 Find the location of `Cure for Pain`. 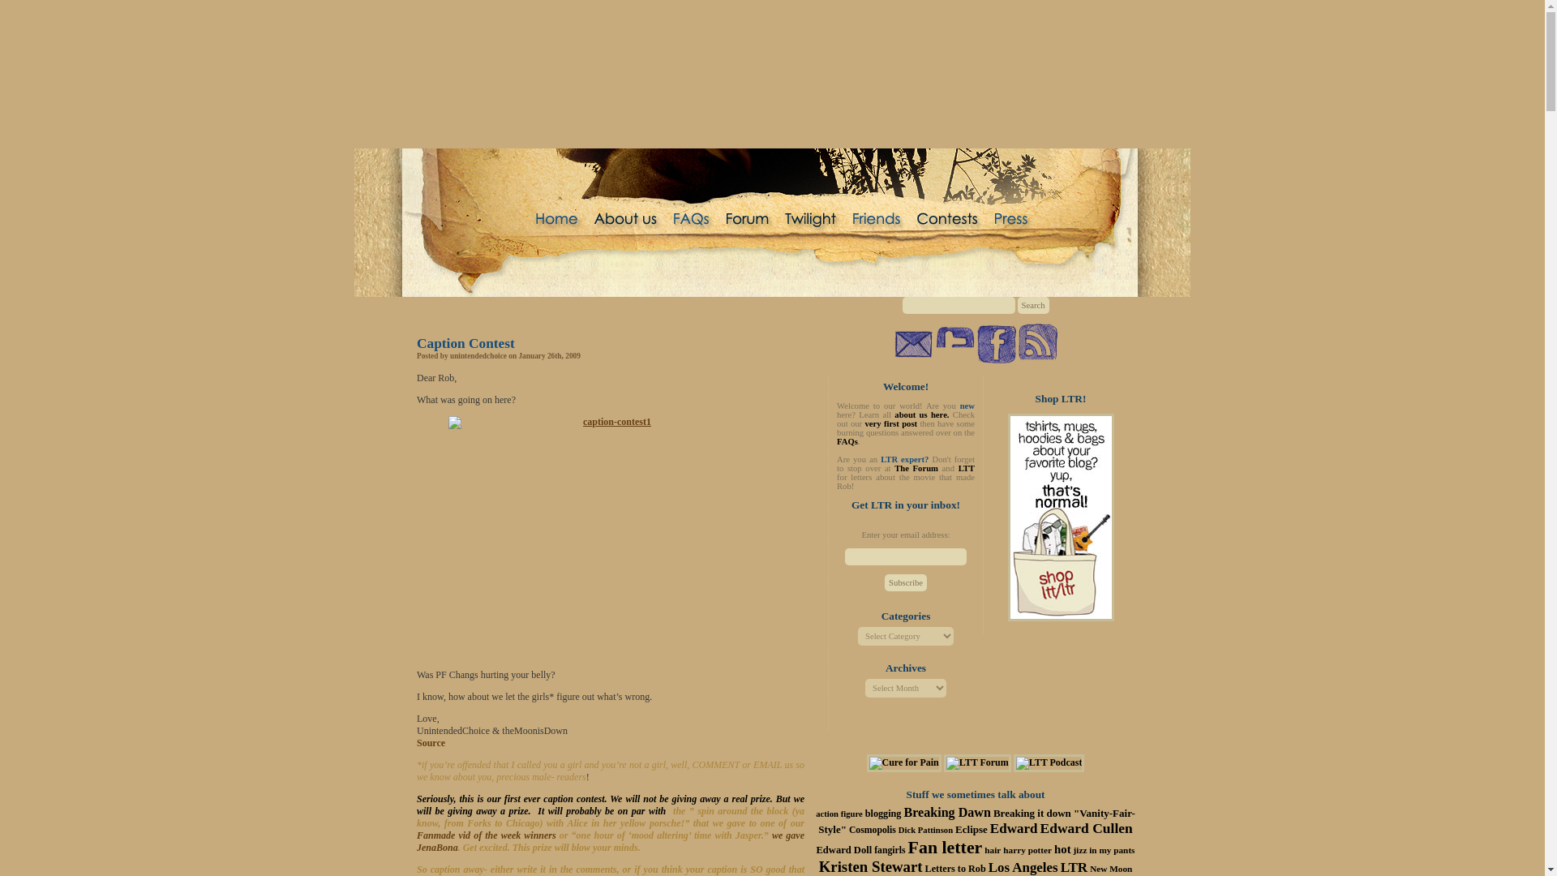

Cure for Pain is located at coordinates (904, 762).